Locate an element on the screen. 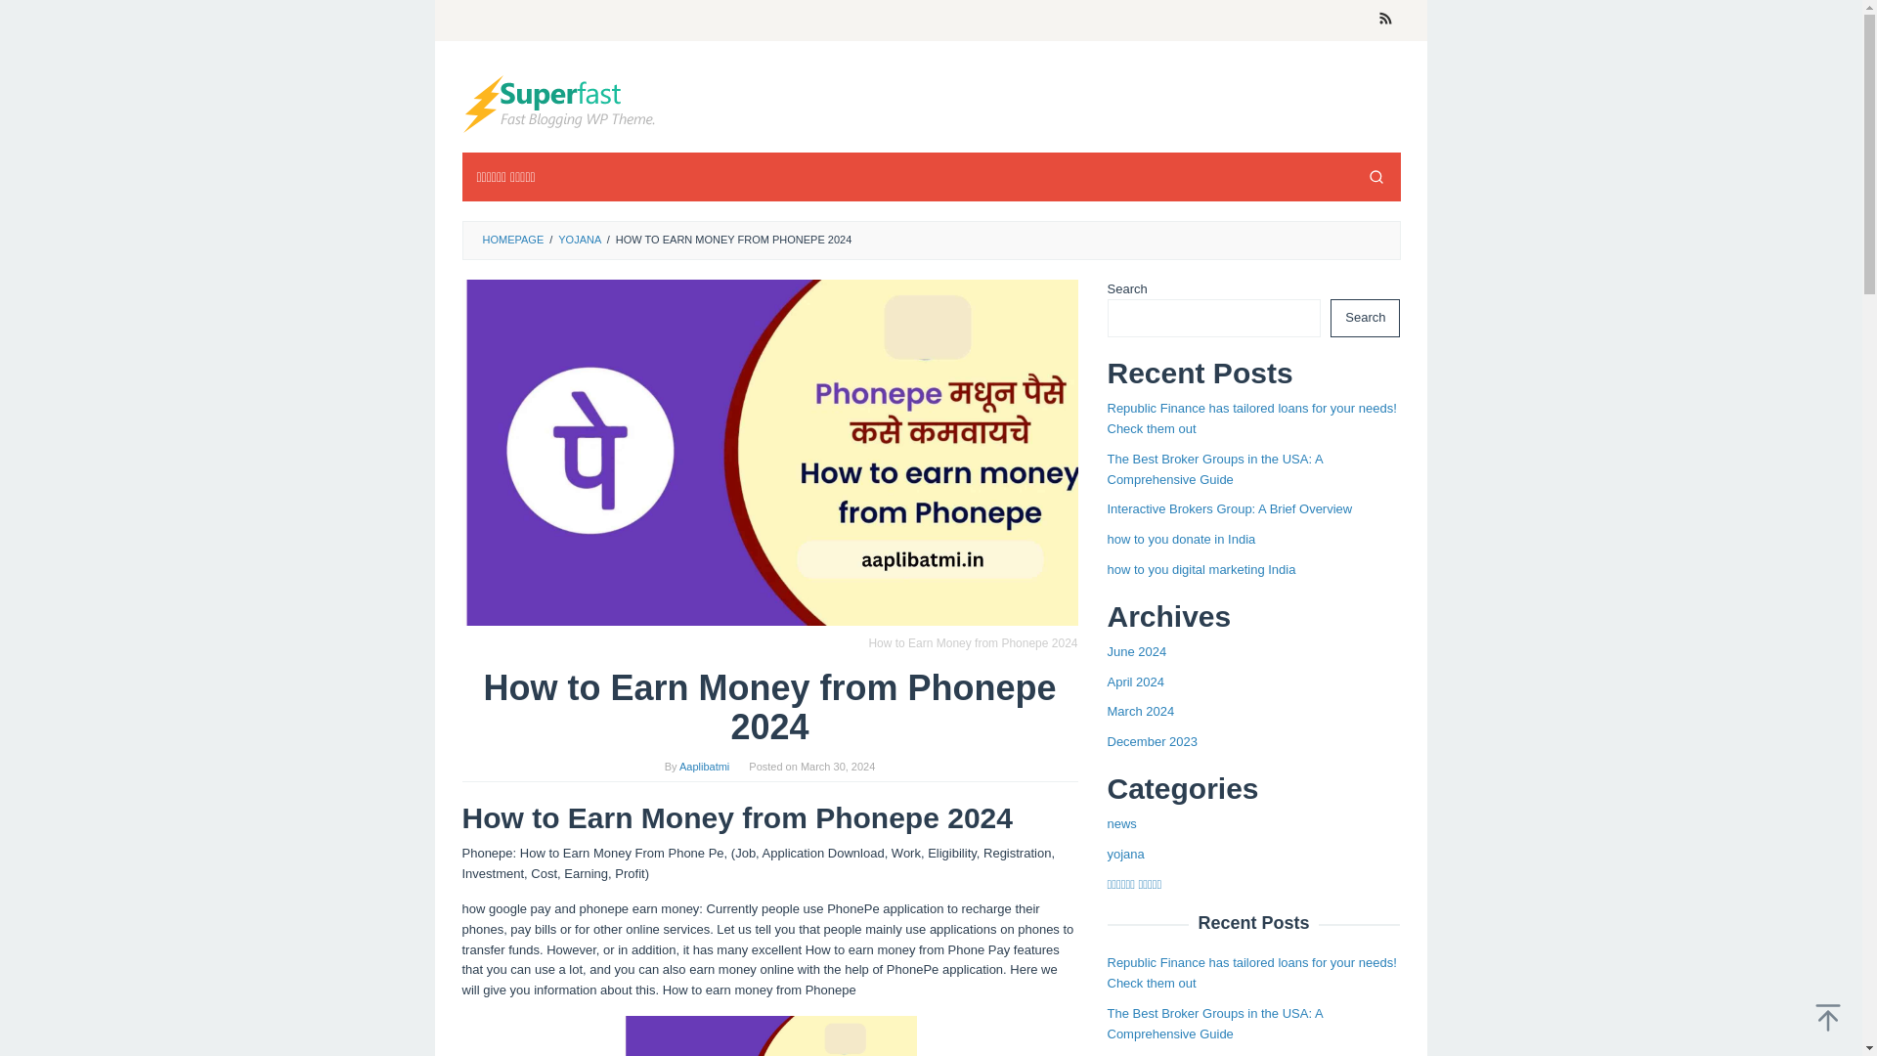 Image resolution: width=1877 pixels, height=1056 pixels. Aaplibatmi is located at coordinates (559, 104).